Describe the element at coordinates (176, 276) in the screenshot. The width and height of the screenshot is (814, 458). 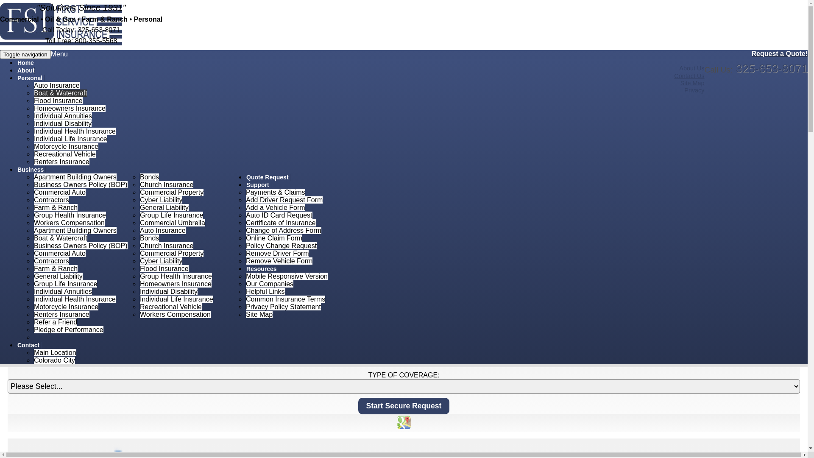
I see `Group Health Insurance` at that location.